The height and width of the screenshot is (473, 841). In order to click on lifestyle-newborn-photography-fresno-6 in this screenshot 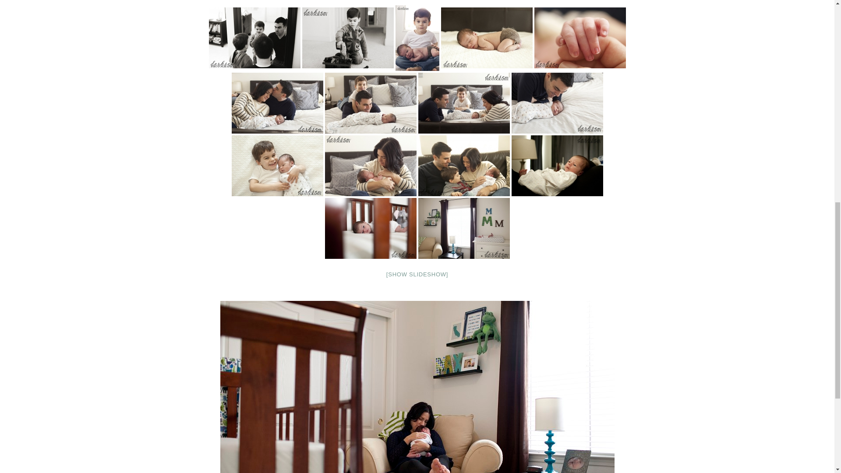, I will do `click(277, 103)`.